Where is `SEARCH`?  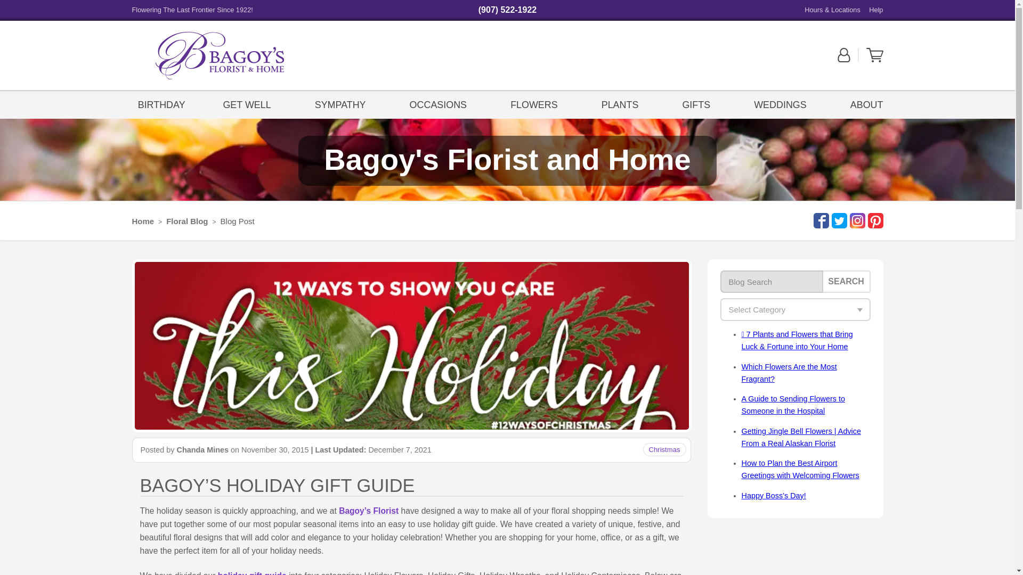
SEARCH is located at coordinates (846, 281).